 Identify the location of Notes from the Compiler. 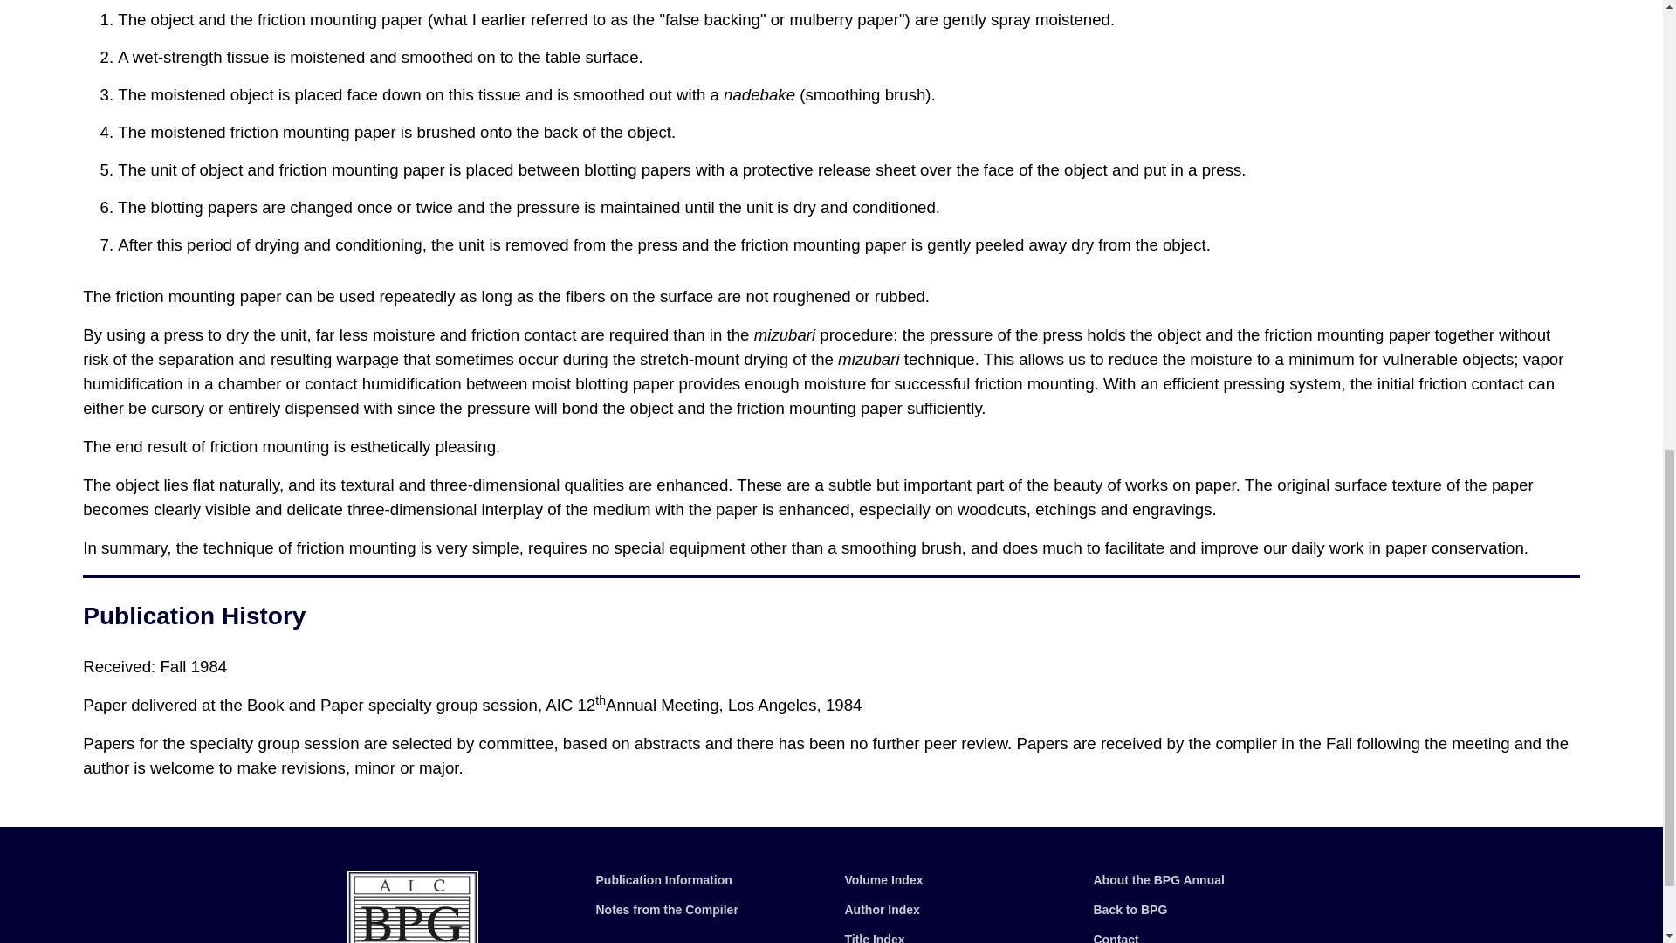
(665, 909).